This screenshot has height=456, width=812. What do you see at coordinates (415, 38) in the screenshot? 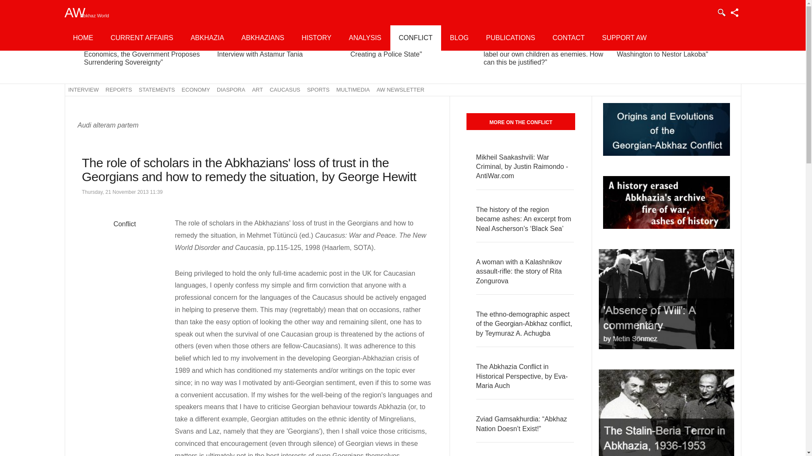
I see `CONFLICT` at bounding box center [415, 38].